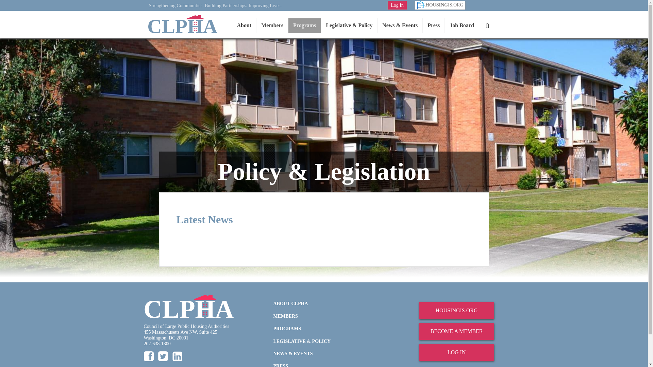 This screenshot has height=367, width=653. Describe the element at coordinates (182, 24) in the screenshot. I see `Home` at that location.